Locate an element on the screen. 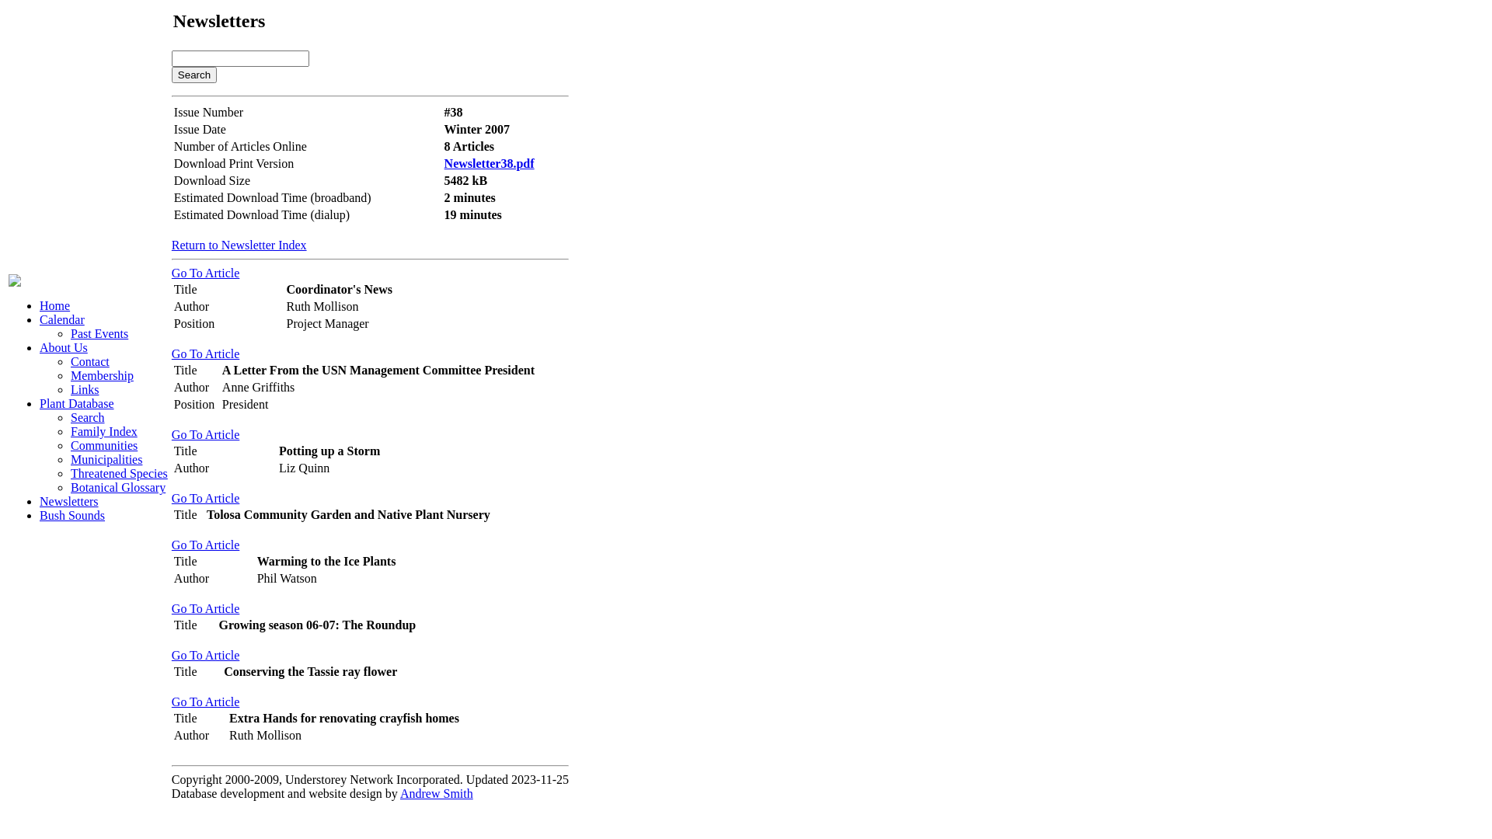 This screenshot has height=839, width=1492. Go To Article is located at coordinates (205, 499).